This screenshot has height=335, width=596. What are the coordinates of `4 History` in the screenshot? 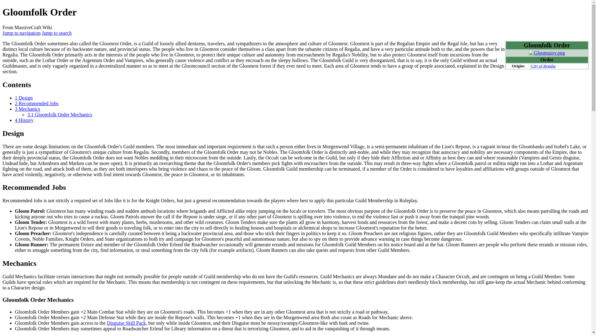 It's located at (24, 120).